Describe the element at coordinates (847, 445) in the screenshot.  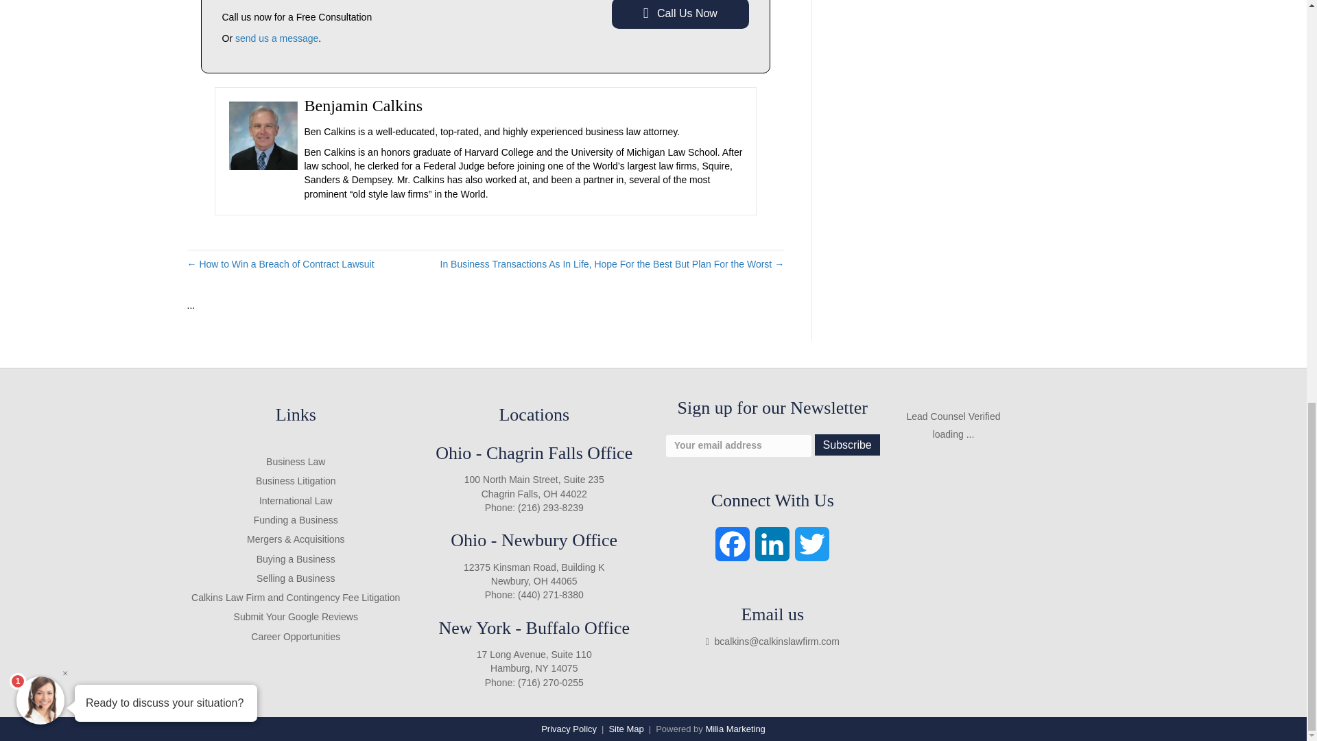
I see `Subscribe` at that location.